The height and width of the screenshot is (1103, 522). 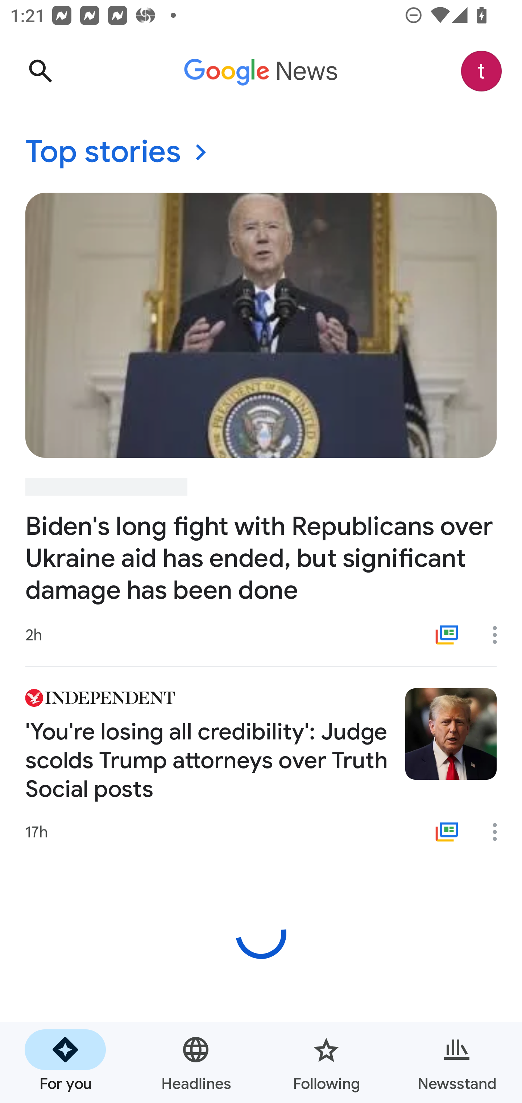 What do you see at coordinates (196, 1062) in the screenshot?
I see `Headlines` at bounding box center [196, 1062].